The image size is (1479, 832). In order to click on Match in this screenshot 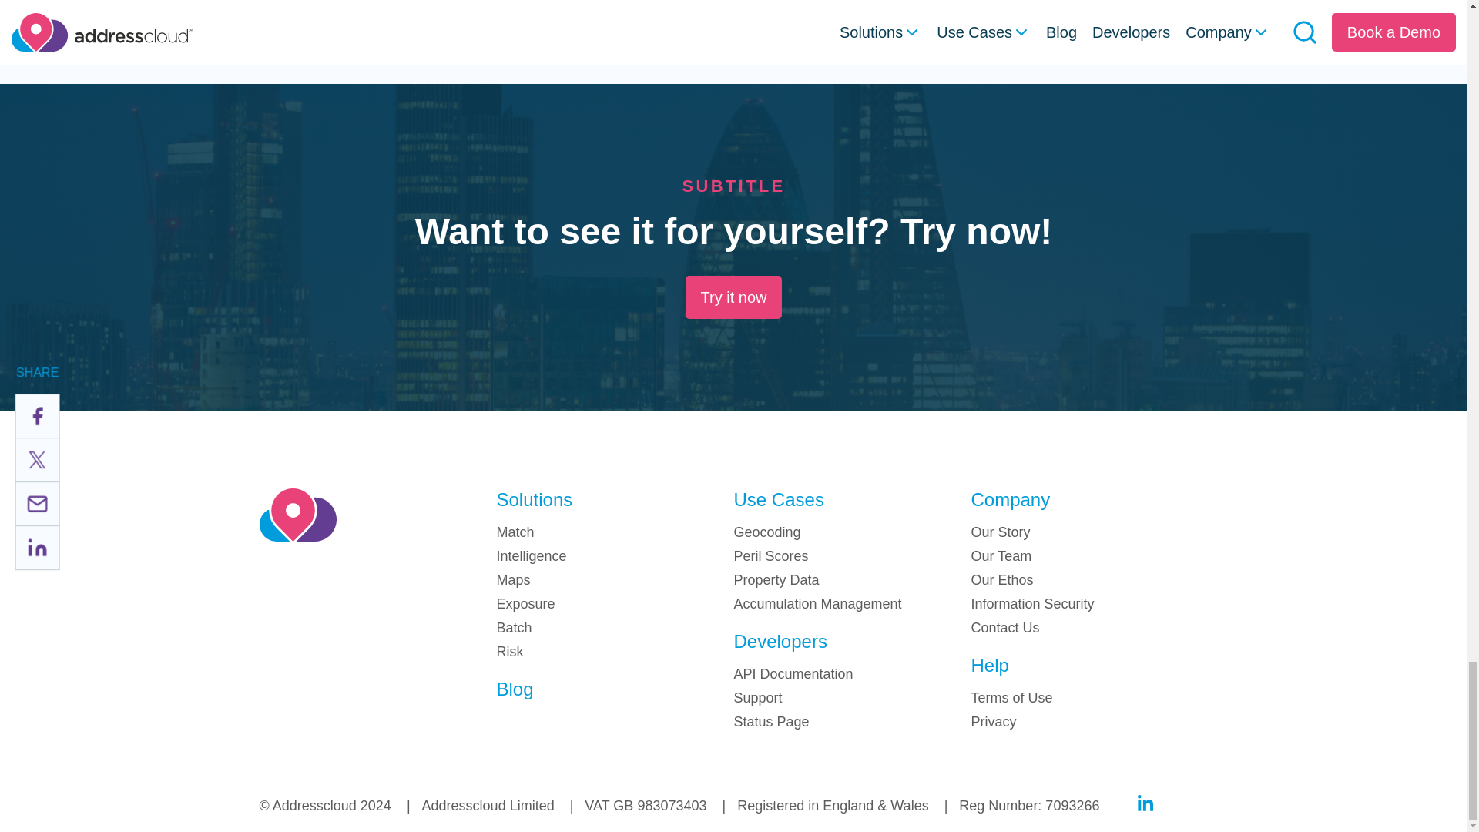, I will do `click(515, 532)`.